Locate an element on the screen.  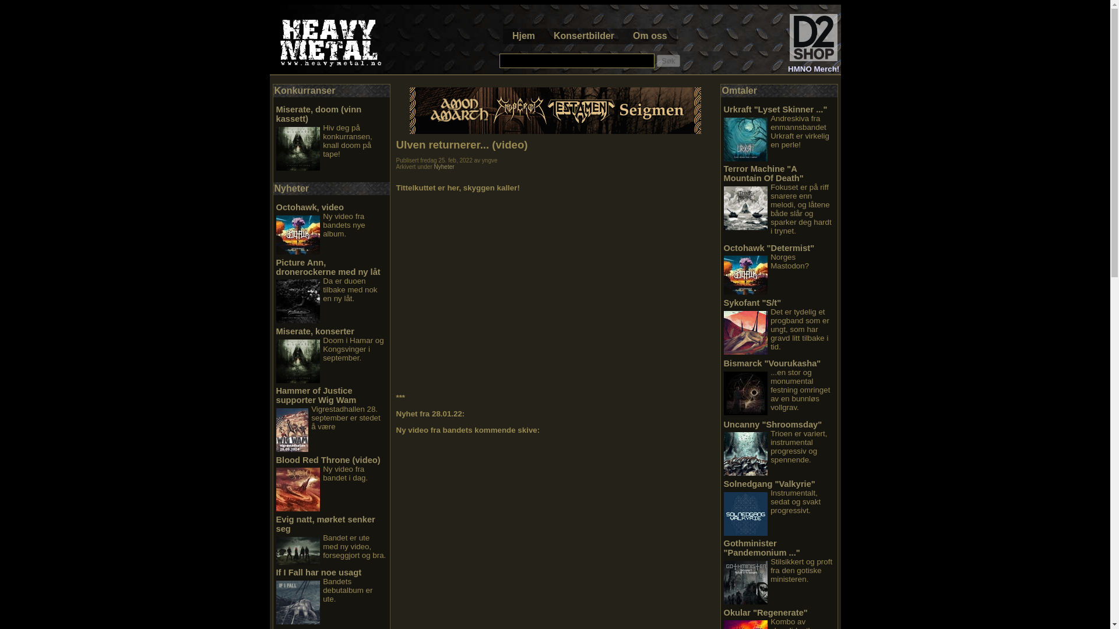
Octohawk, video is located at coordinates (310, 207).